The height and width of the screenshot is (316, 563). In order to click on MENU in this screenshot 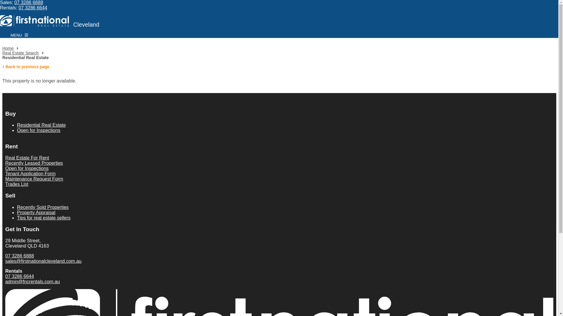, I will do `click(19, 35)`.